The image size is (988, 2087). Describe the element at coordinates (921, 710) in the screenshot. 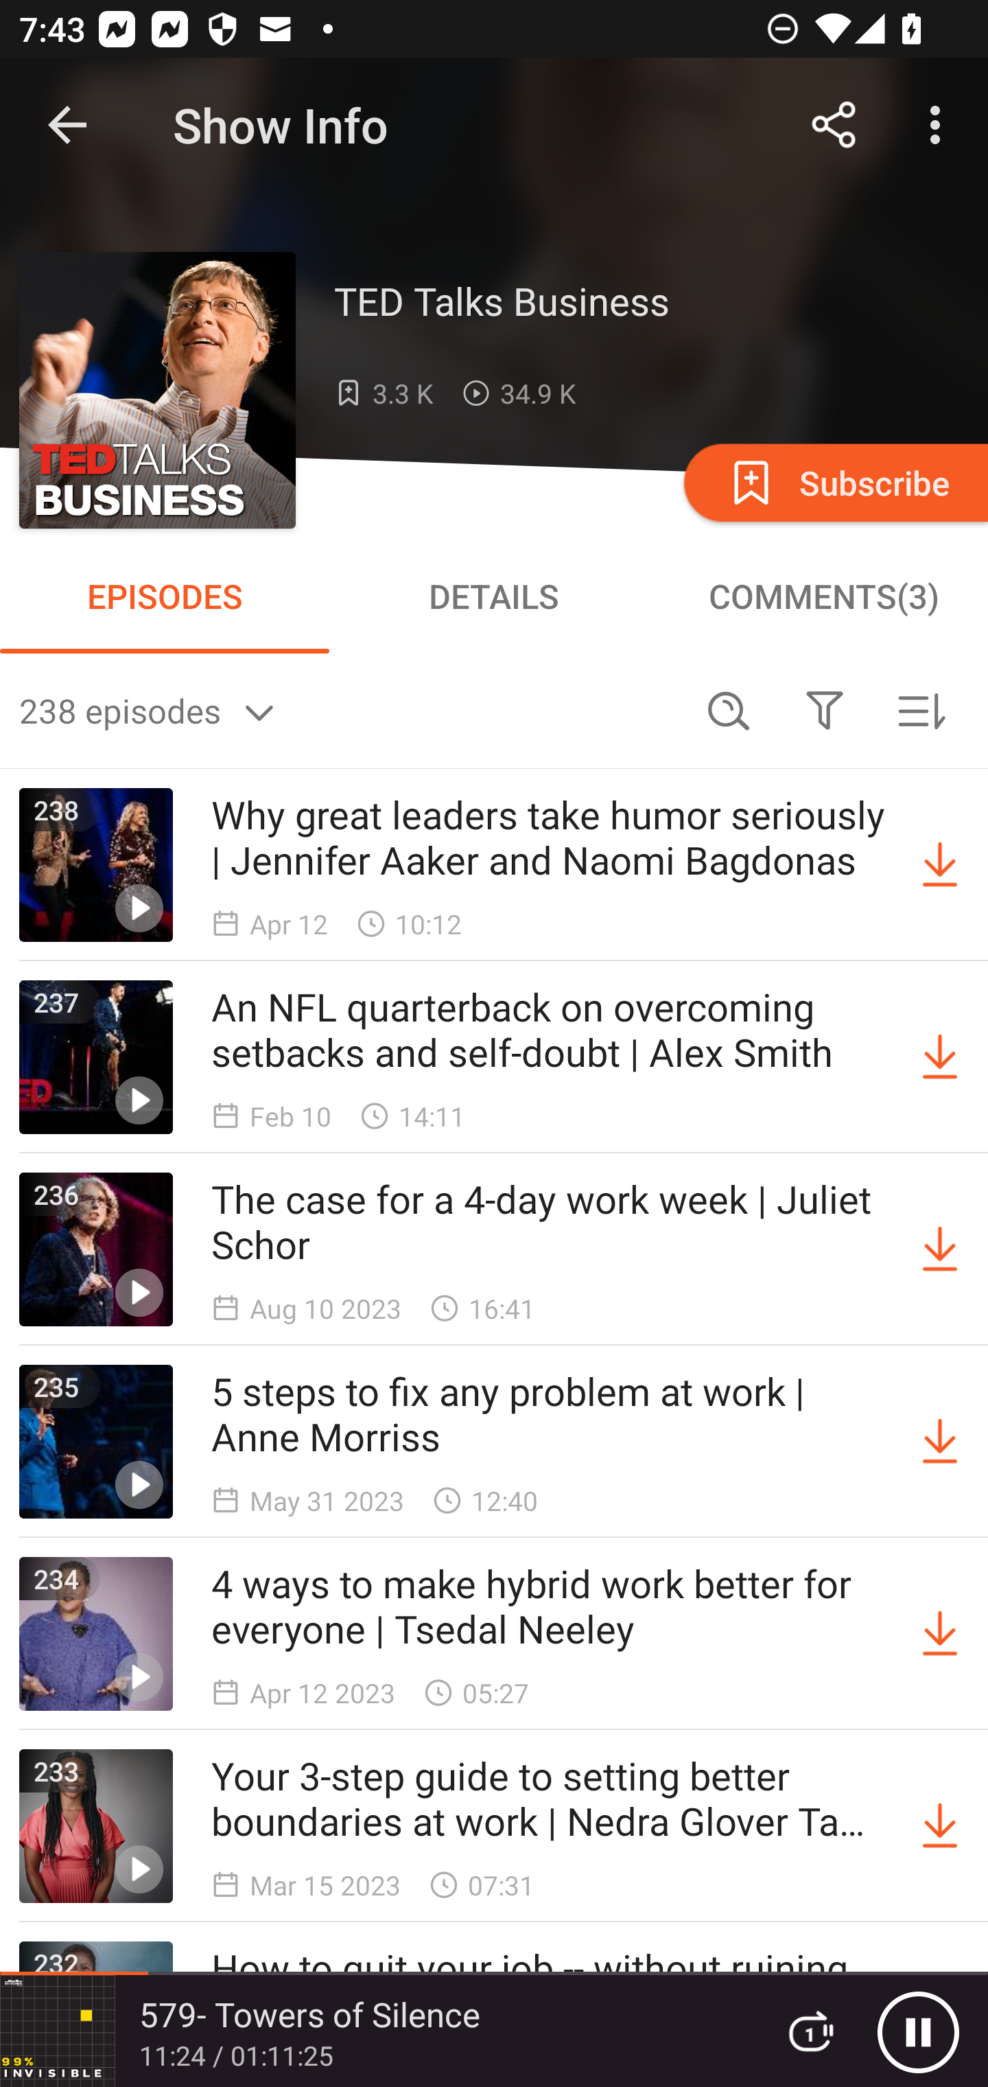

I see ` Sorted by newest first` at that location.